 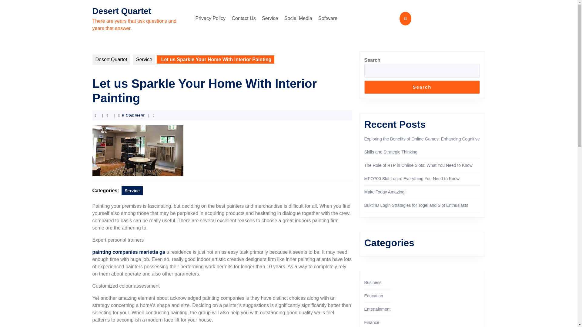 I want to click on Social Media, so click(x=298, y=18).